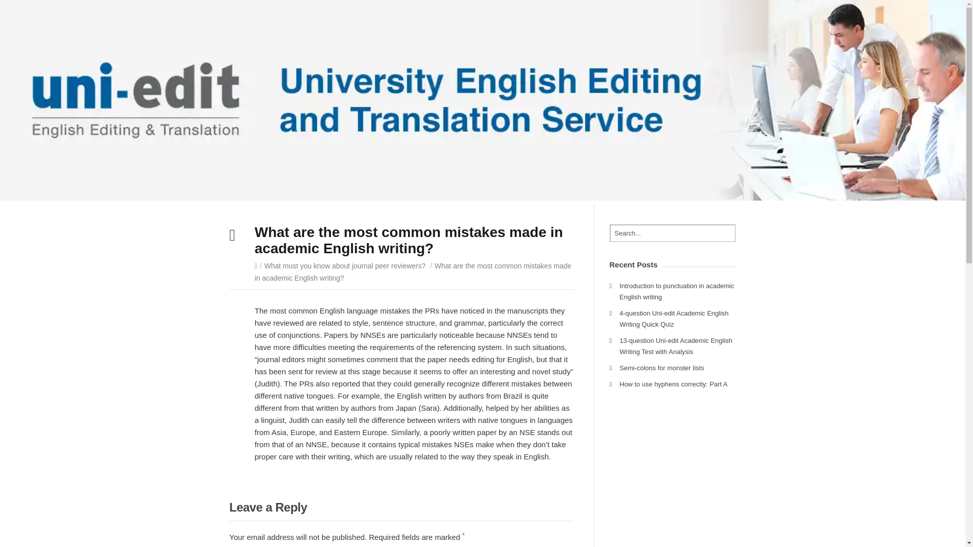  Describe the element at coordinates (345, 266) in the screenshot. I see `What must you know about journal peer reviewers?` at that location.